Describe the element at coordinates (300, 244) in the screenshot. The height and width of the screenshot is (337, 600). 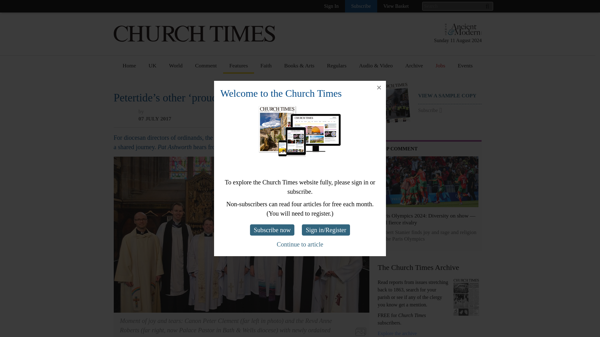
I see `Continue to article` at that location.